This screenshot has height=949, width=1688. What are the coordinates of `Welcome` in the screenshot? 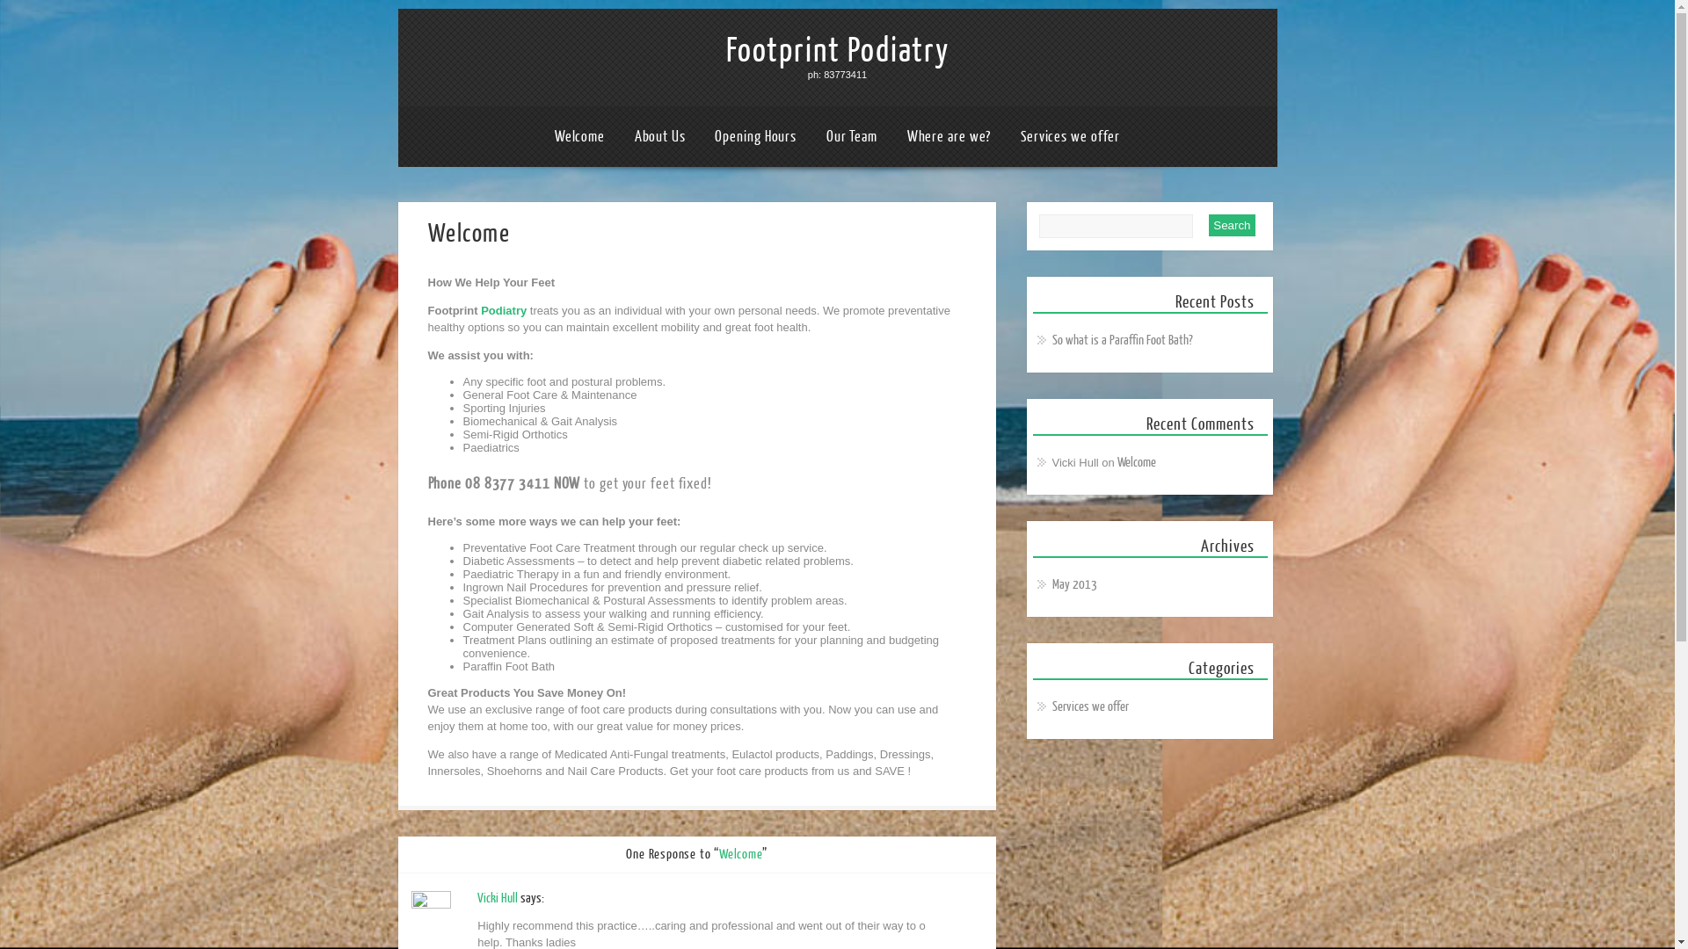 It's located at (1137, 462).